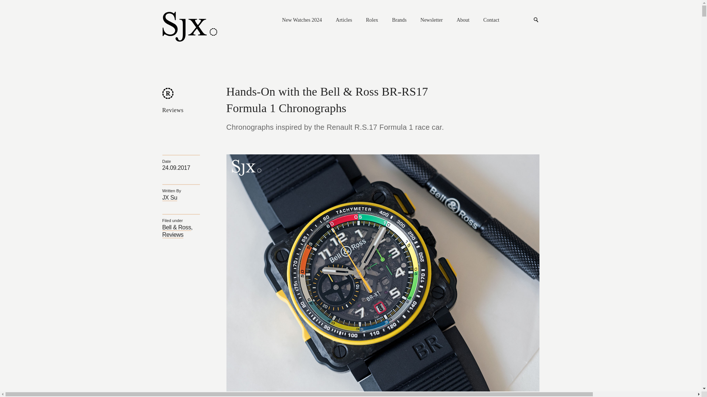 The height and width of the screenshot is (397, 707). I want to click on Contact, so click(491, 21).